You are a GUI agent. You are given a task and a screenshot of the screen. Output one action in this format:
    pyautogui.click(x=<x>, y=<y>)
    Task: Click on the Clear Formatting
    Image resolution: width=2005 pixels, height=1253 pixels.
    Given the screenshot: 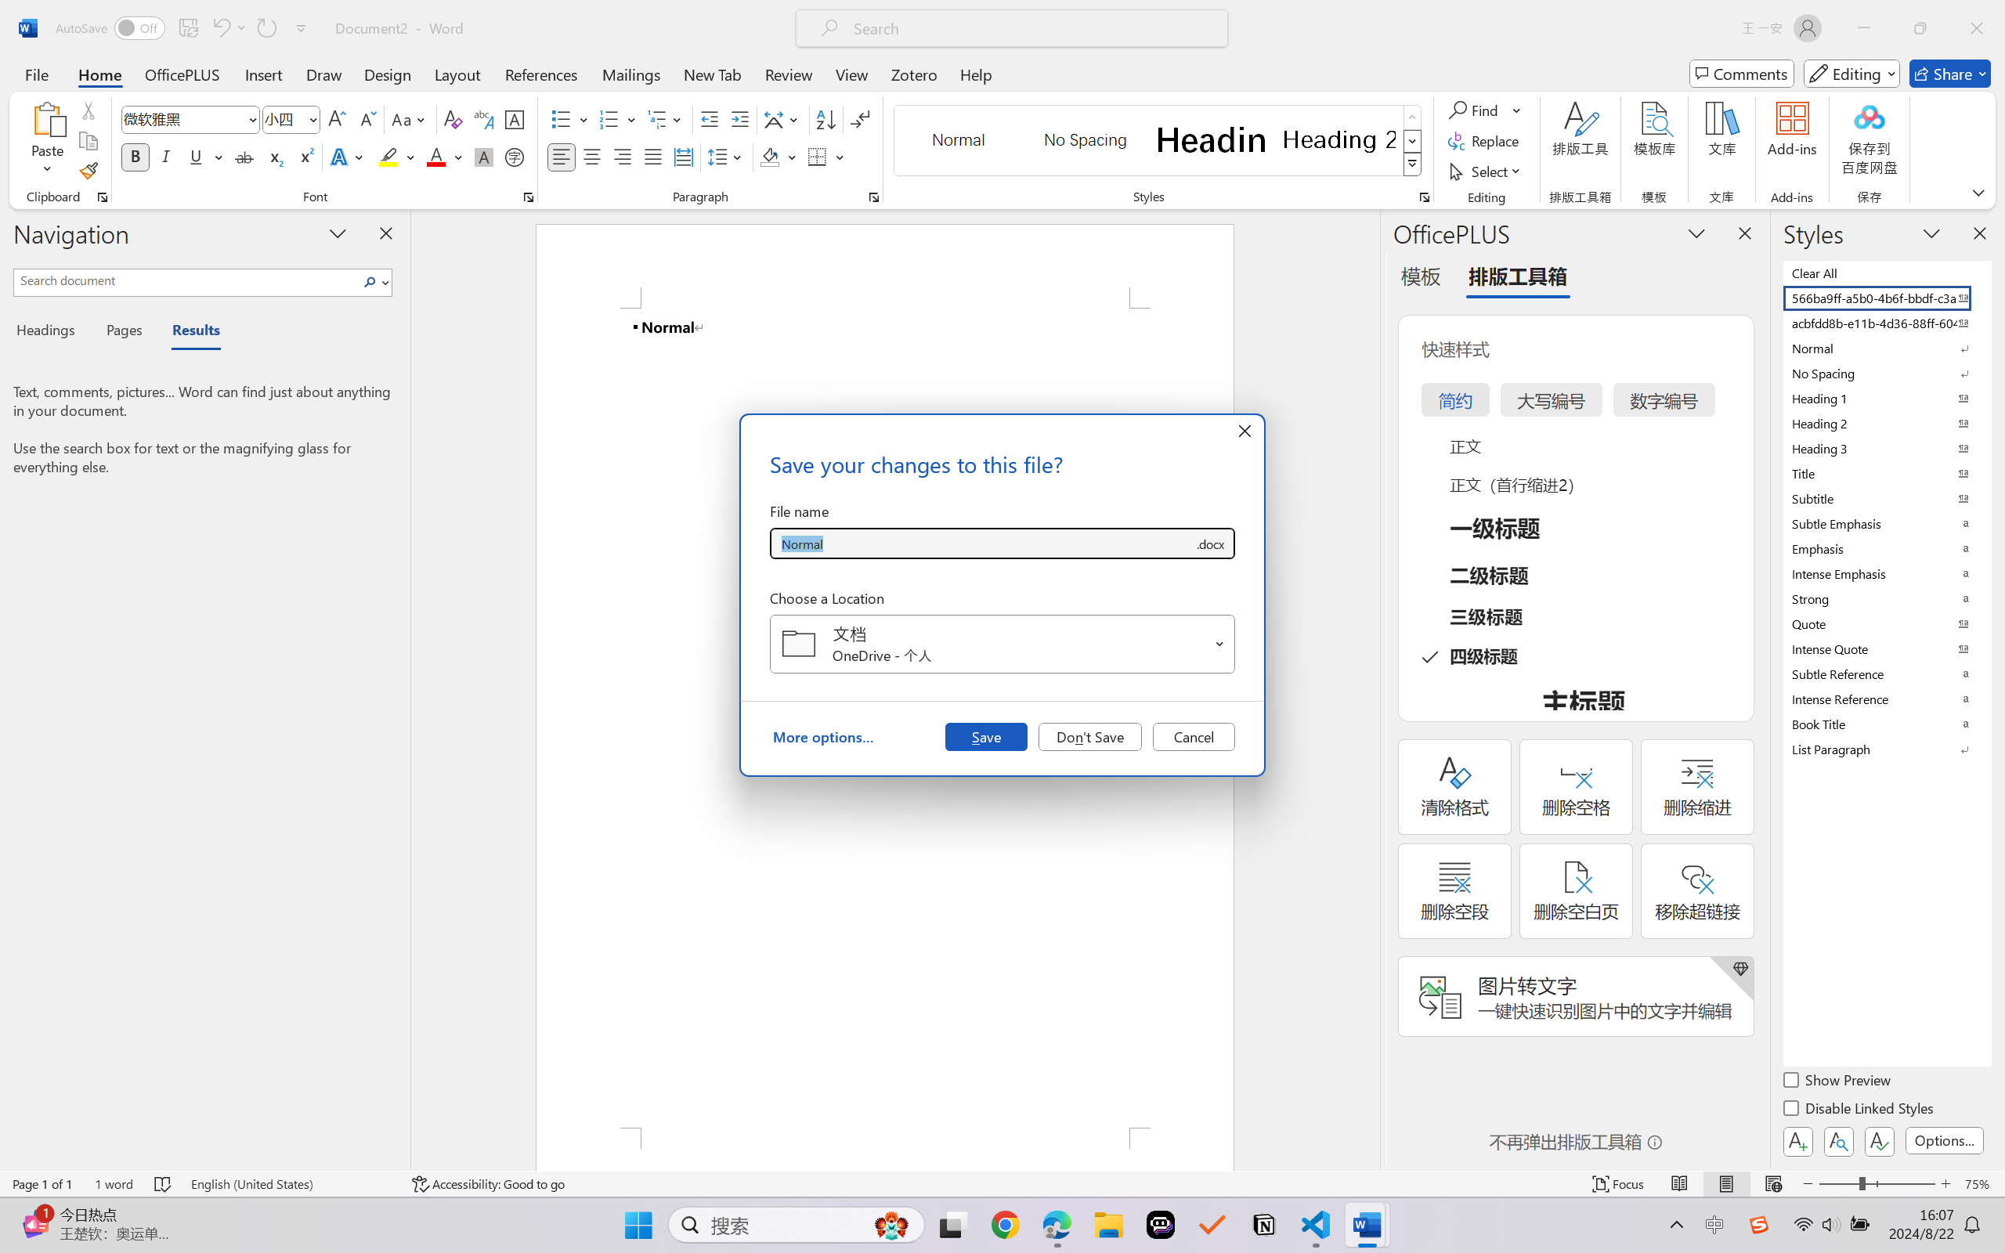 What is the action you would take?
    pyautogui.click(x=453, y=119)
    